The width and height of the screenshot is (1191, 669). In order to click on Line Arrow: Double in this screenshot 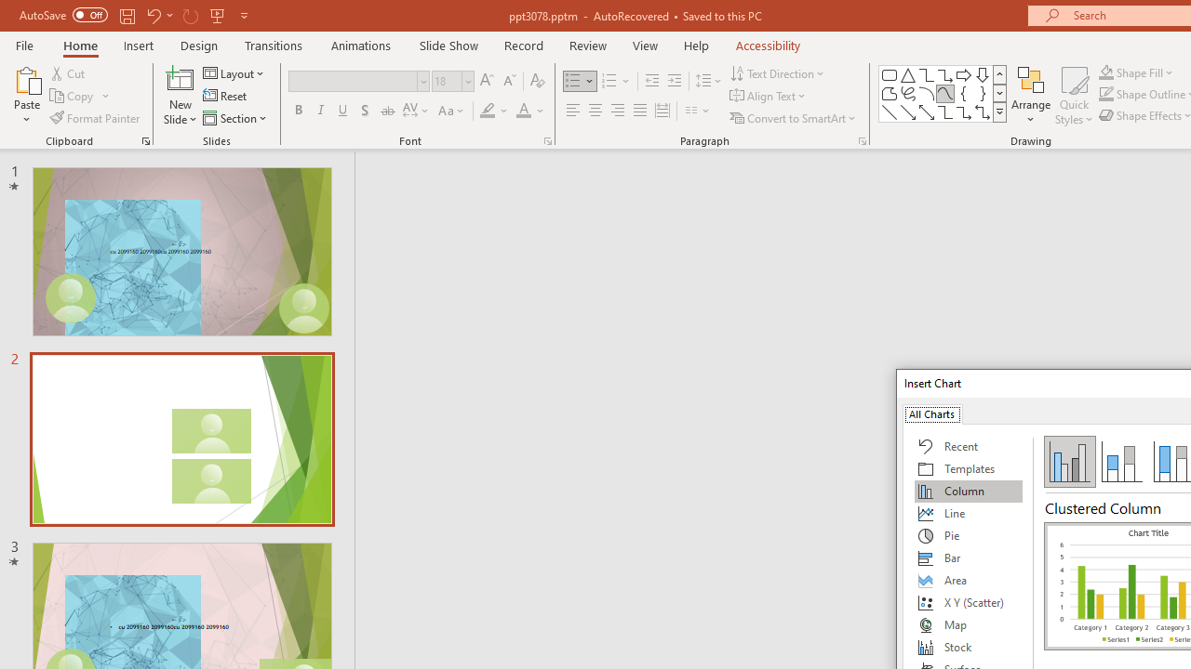, I will do `click(927, 111)`.